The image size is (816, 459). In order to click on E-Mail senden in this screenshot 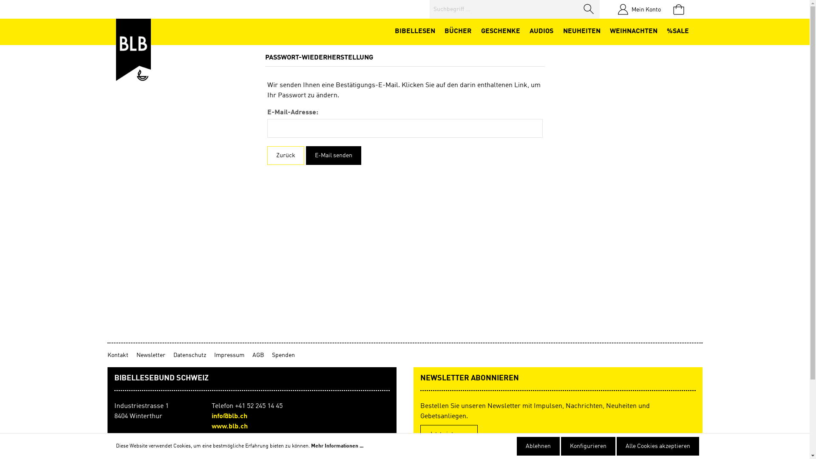, I will do `click(334, 156)`.